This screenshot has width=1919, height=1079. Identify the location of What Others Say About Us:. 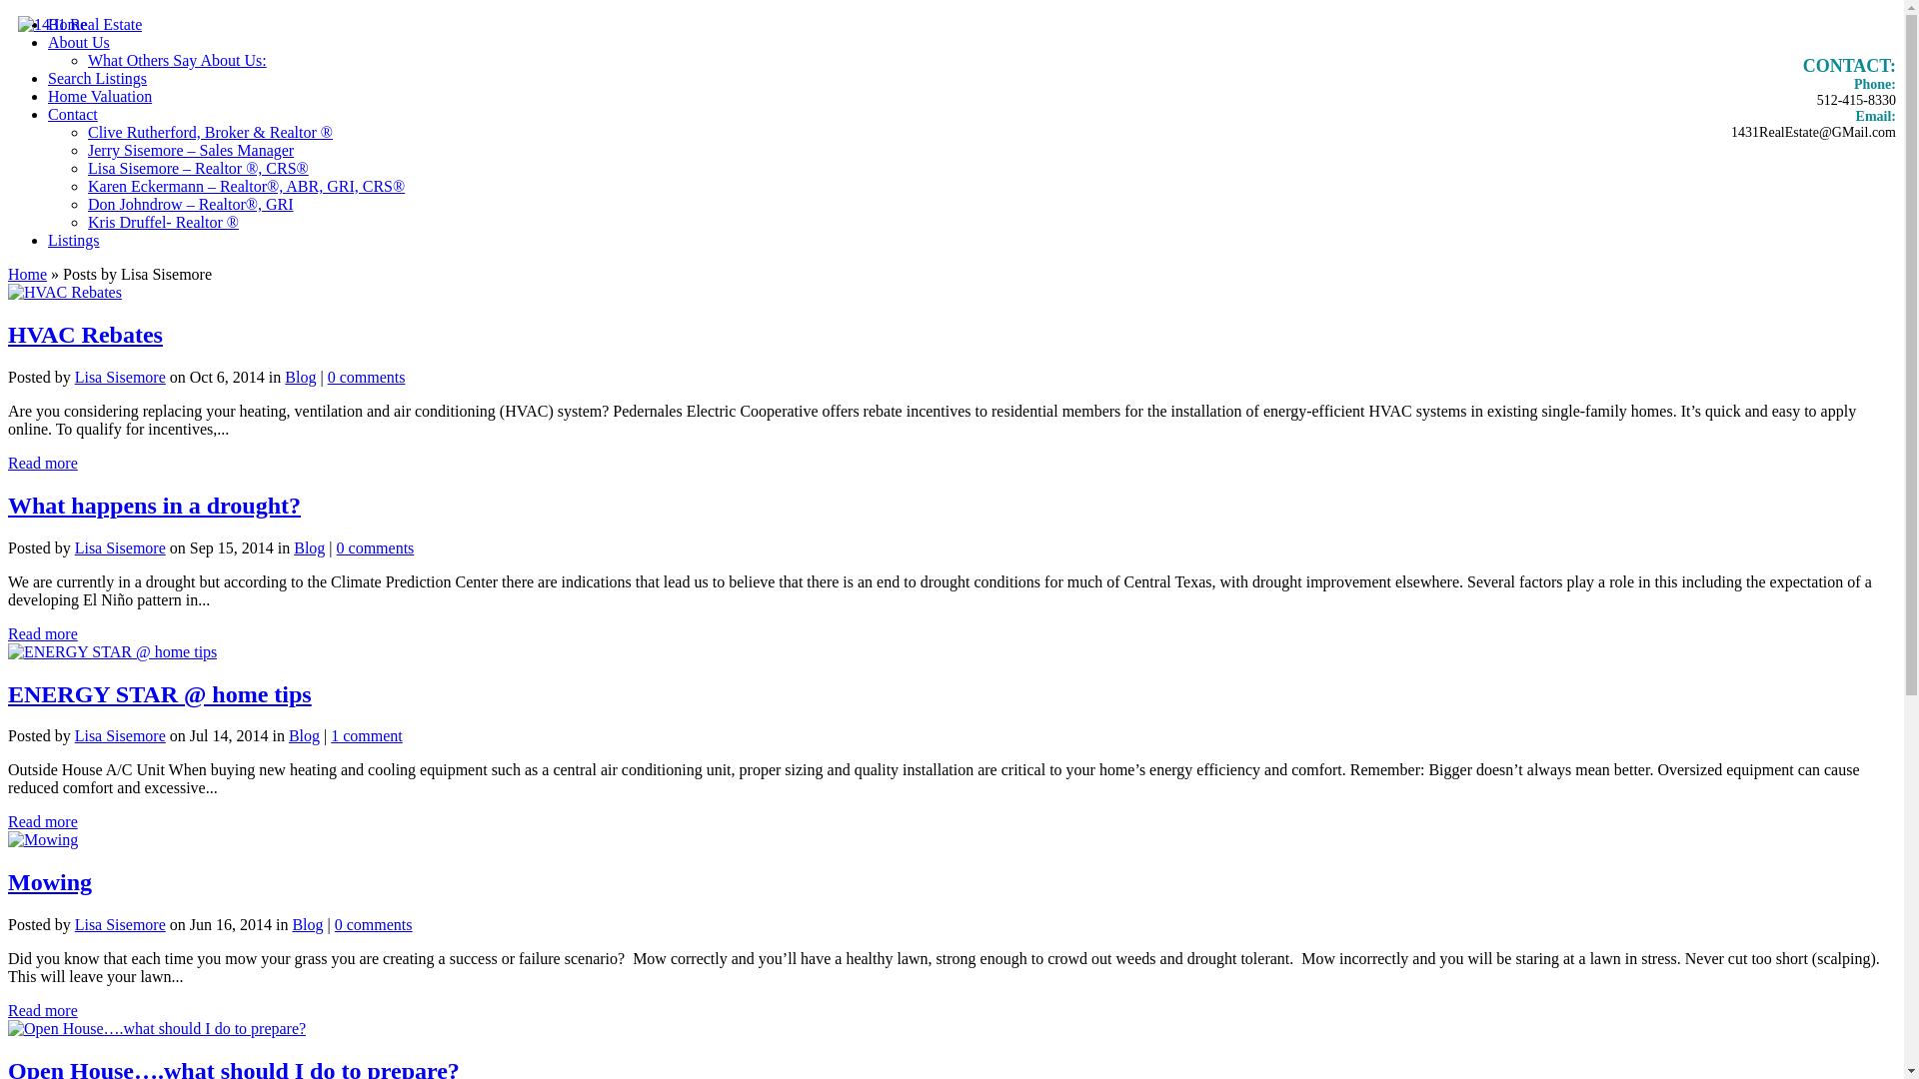
(178, 60).